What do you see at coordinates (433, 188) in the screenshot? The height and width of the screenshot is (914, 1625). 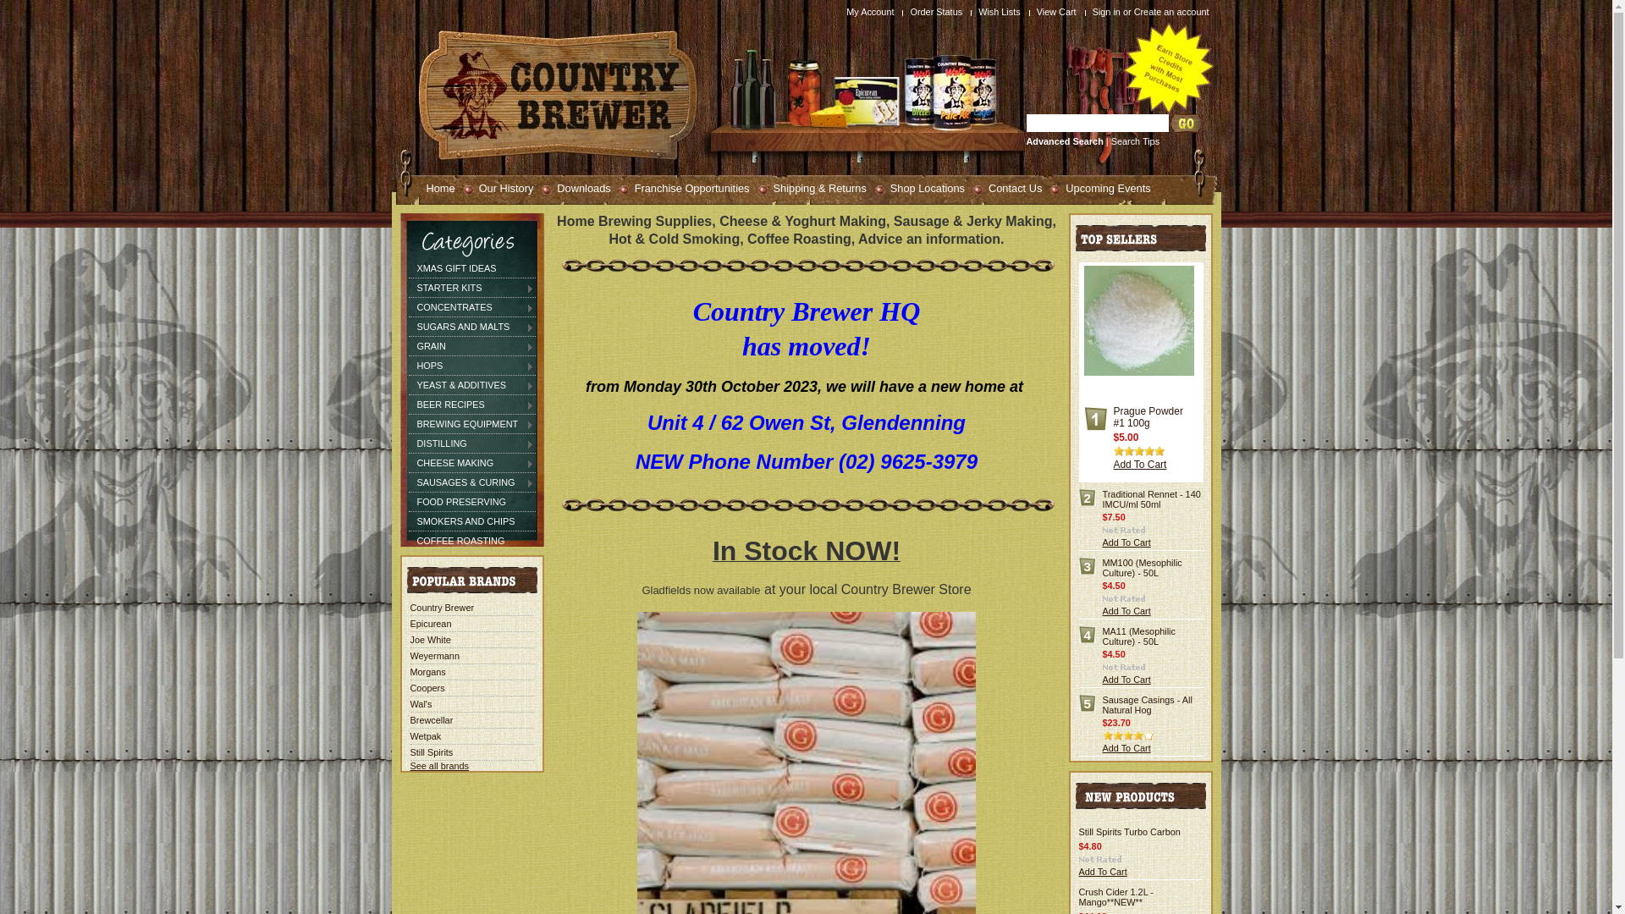 I see `Home` at bounding box center [433, 188].